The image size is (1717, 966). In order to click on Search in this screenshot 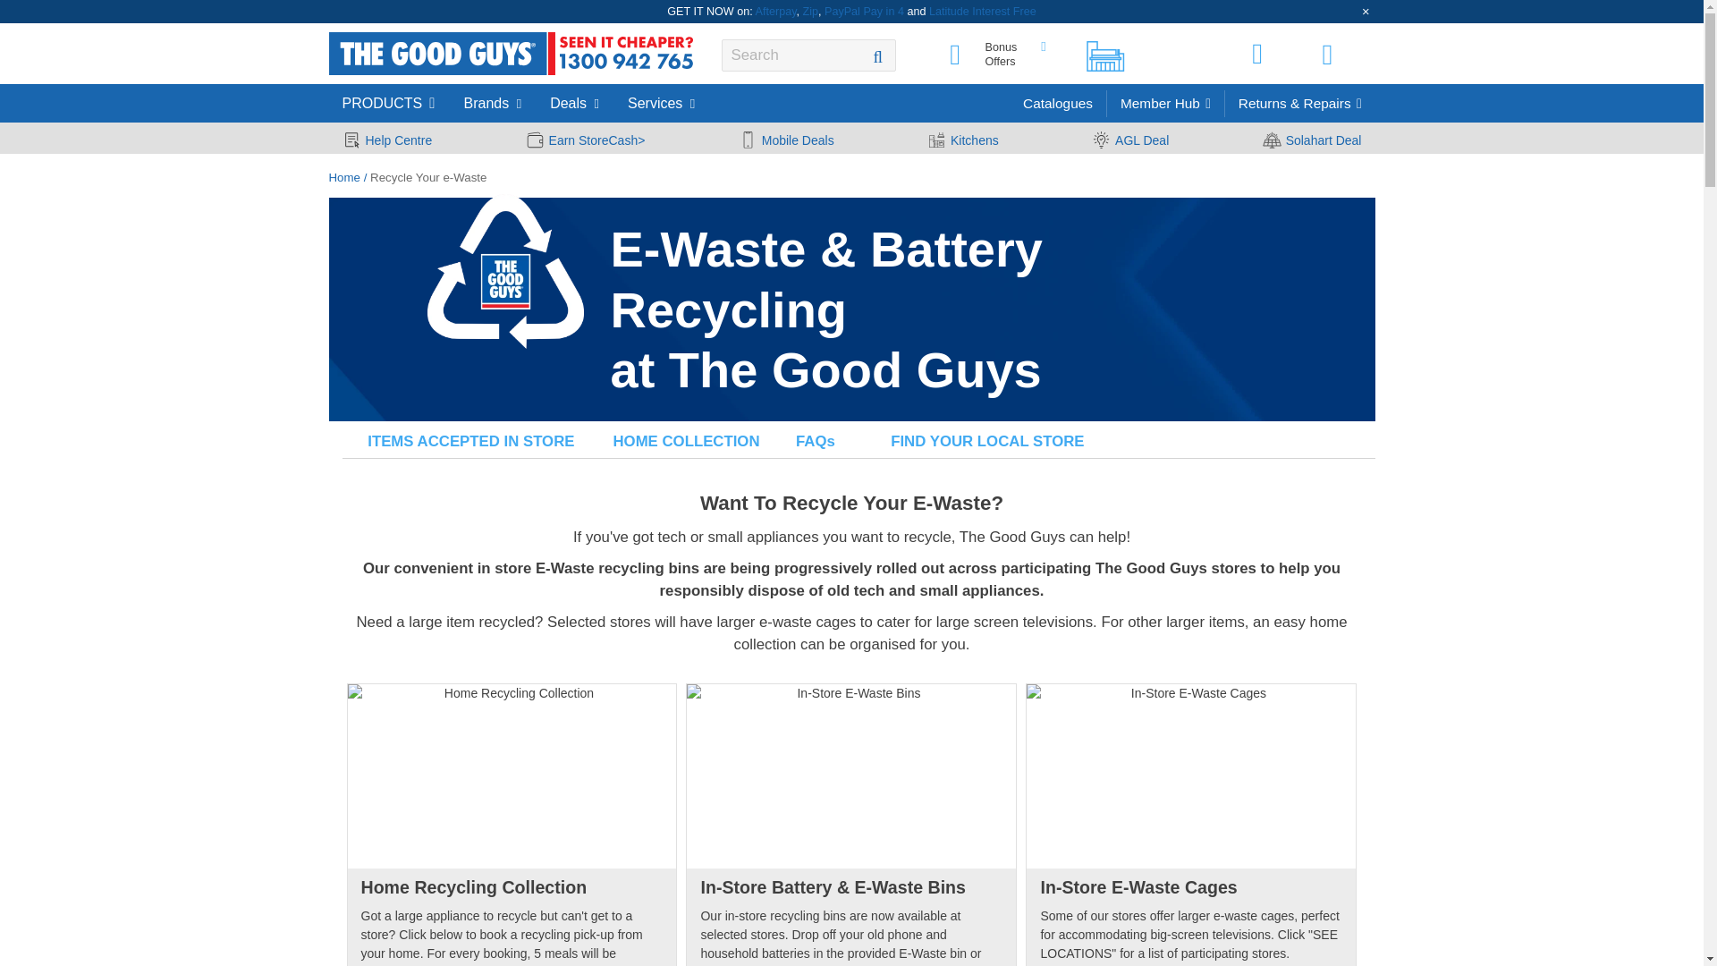, I will do `click(878, 56)`.